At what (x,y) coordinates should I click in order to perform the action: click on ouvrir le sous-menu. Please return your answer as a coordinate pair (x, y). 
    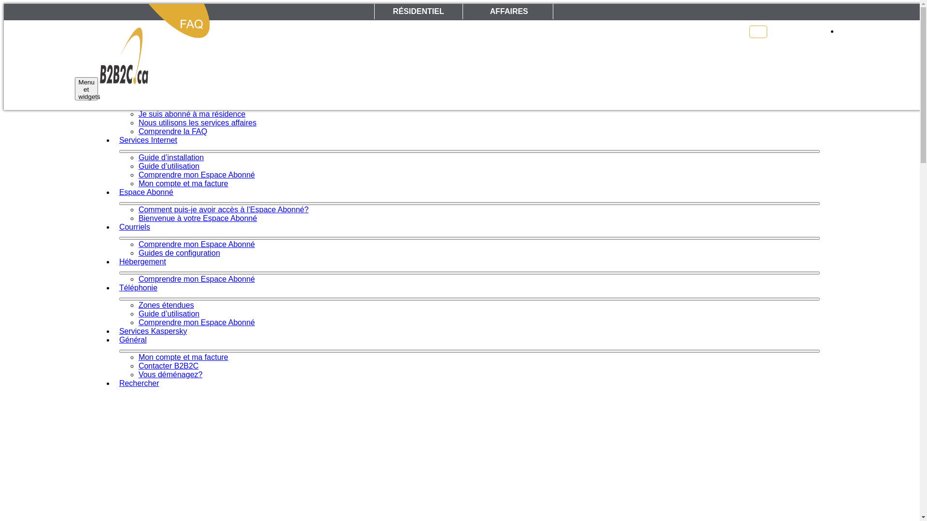
    Looking at the image, I should click on (469, 351).